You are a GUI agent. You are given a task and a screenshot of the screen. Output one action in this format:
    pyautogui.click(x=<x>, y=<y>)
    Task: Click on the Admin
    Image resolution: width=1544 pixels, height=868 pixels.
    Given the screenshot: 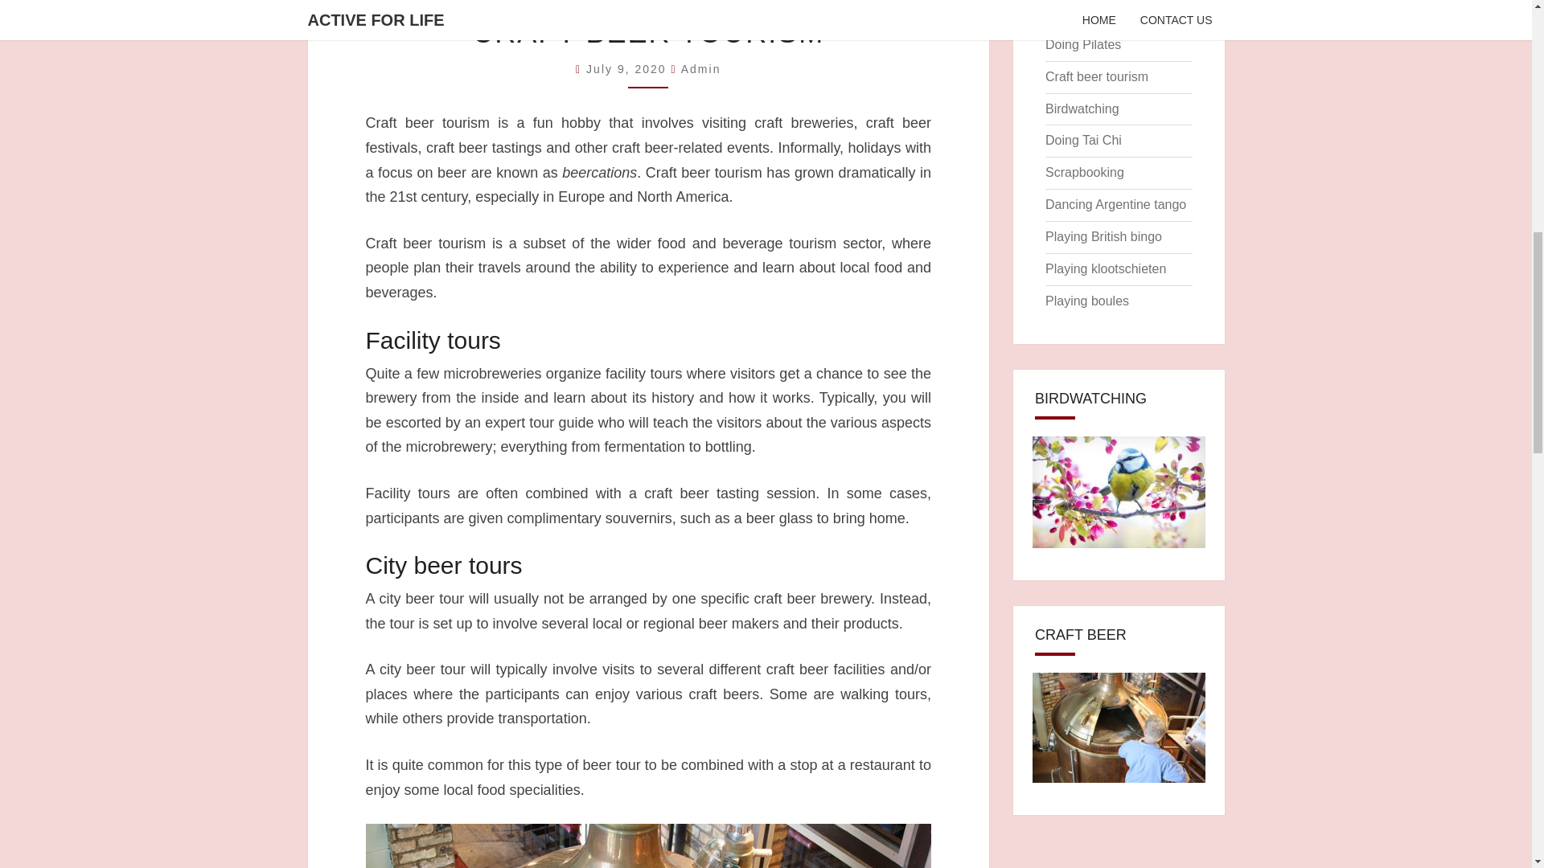 What is the action you would take?
    pyautogui.click(x=700, y=68)
    